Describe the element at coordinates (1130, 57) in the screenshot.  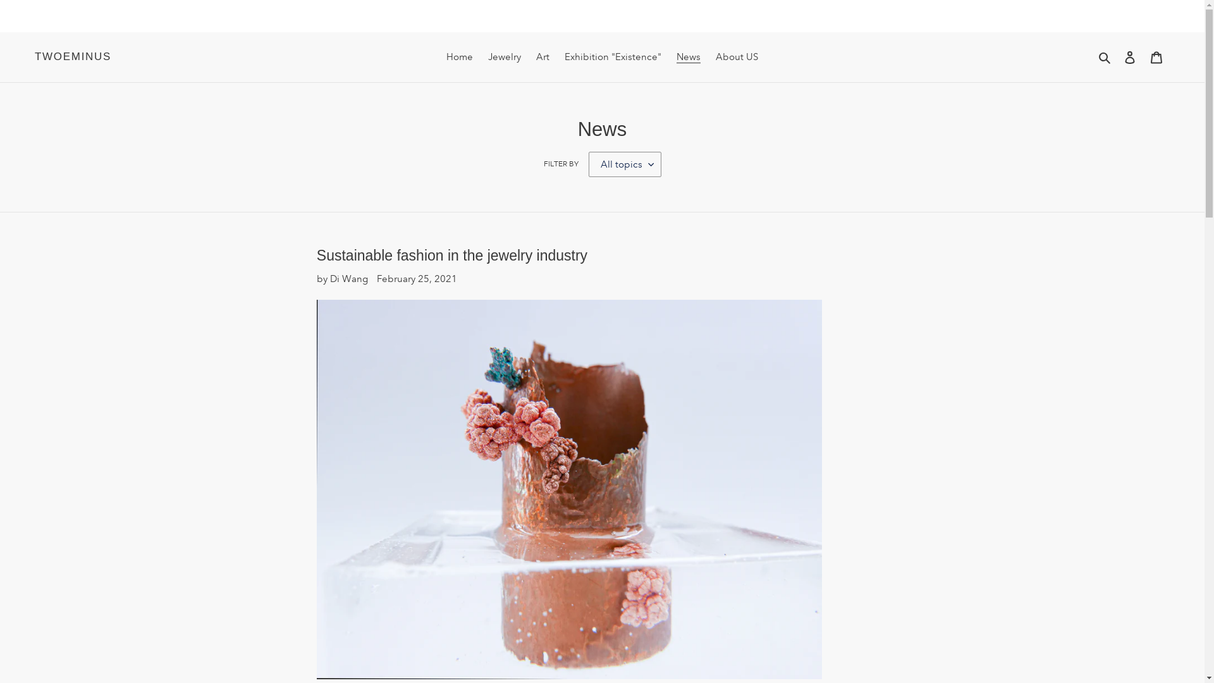
I see `Log in` at that location.